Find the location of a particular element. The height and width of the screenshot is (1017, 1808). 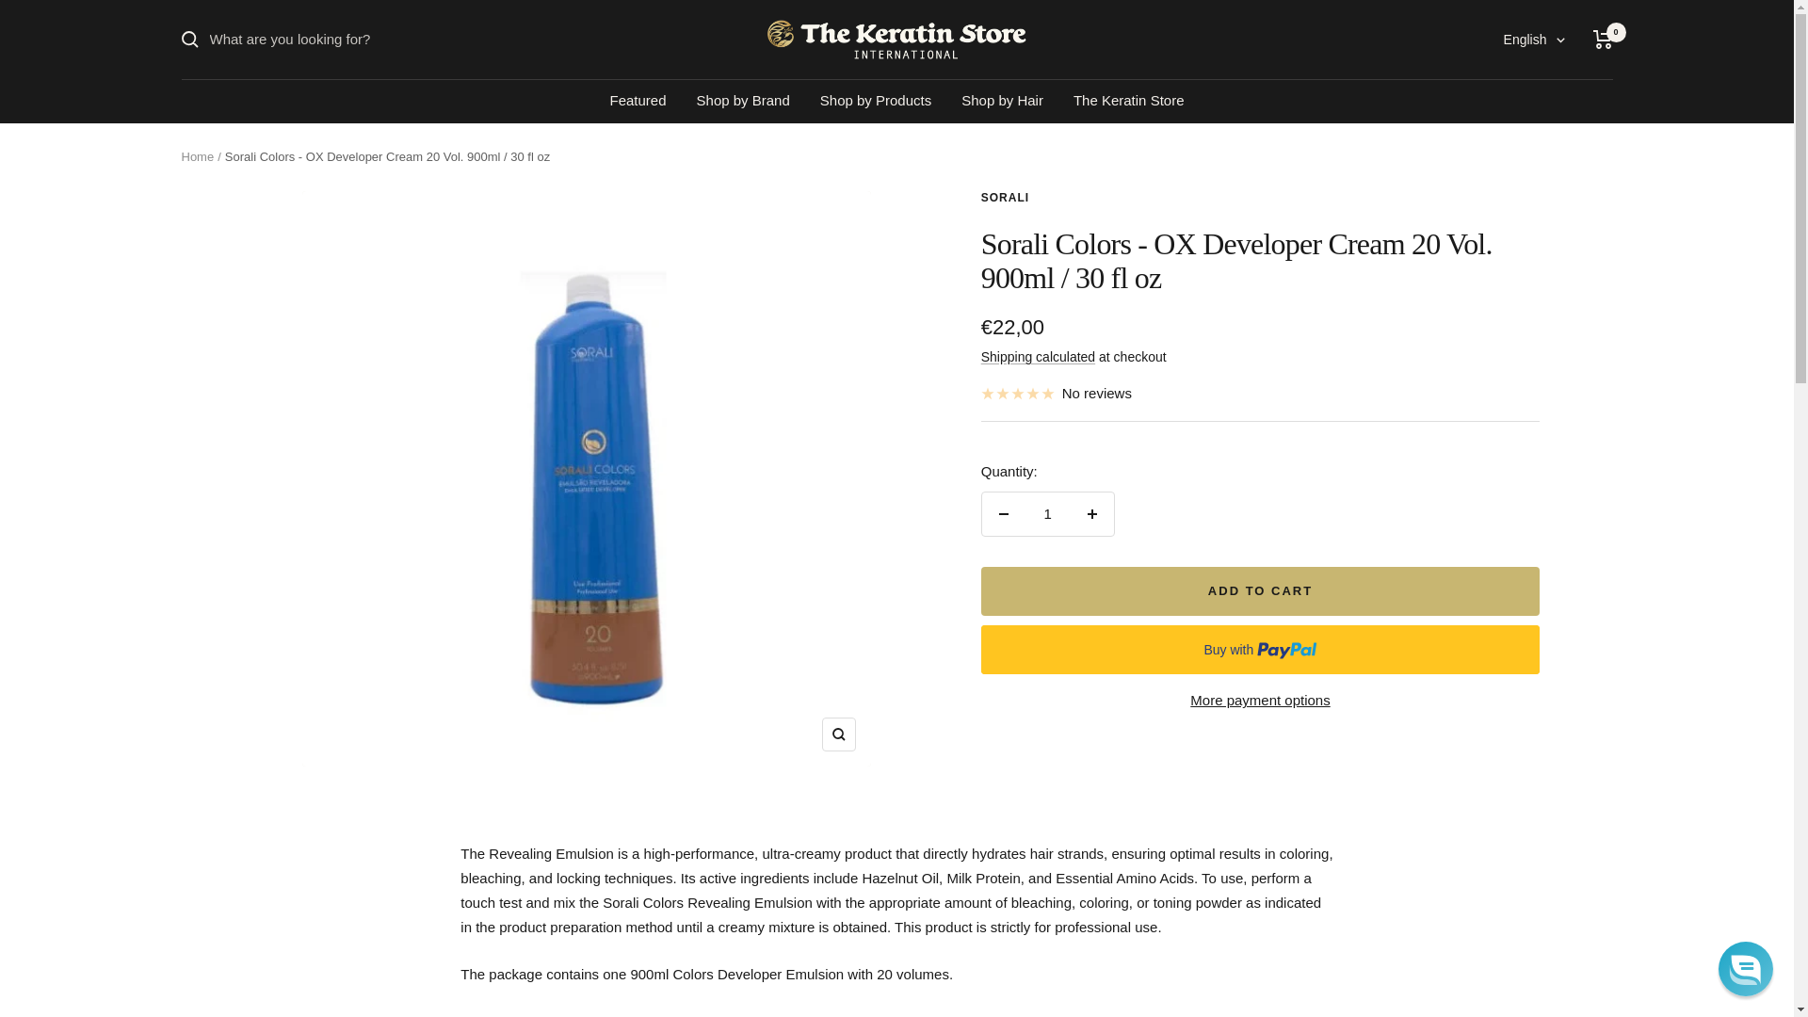

More payment options is located at coordinates (1260, 701).